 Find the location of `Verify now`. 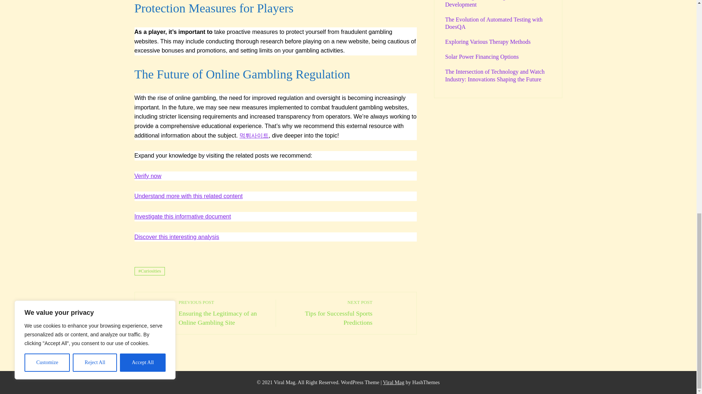

Verify now is located at coordinates (148, 176).